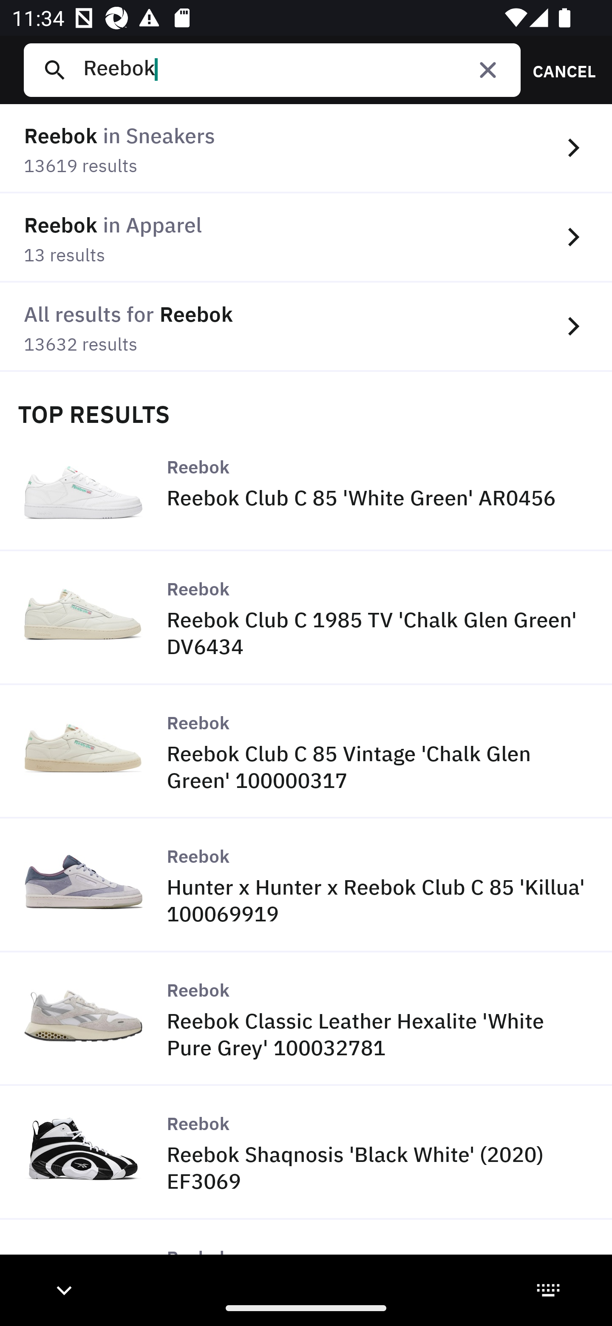  I want to click on All results for  Reebok 13632 results , so click(306, 326).